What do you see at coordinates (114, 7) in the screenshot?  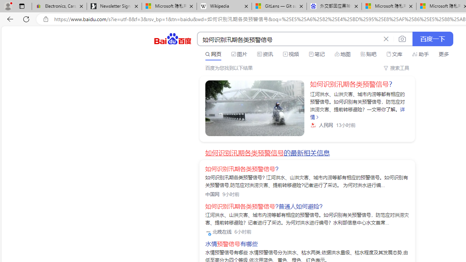 I see `Newsletter Sign Up` at bounding box center [114, 7].